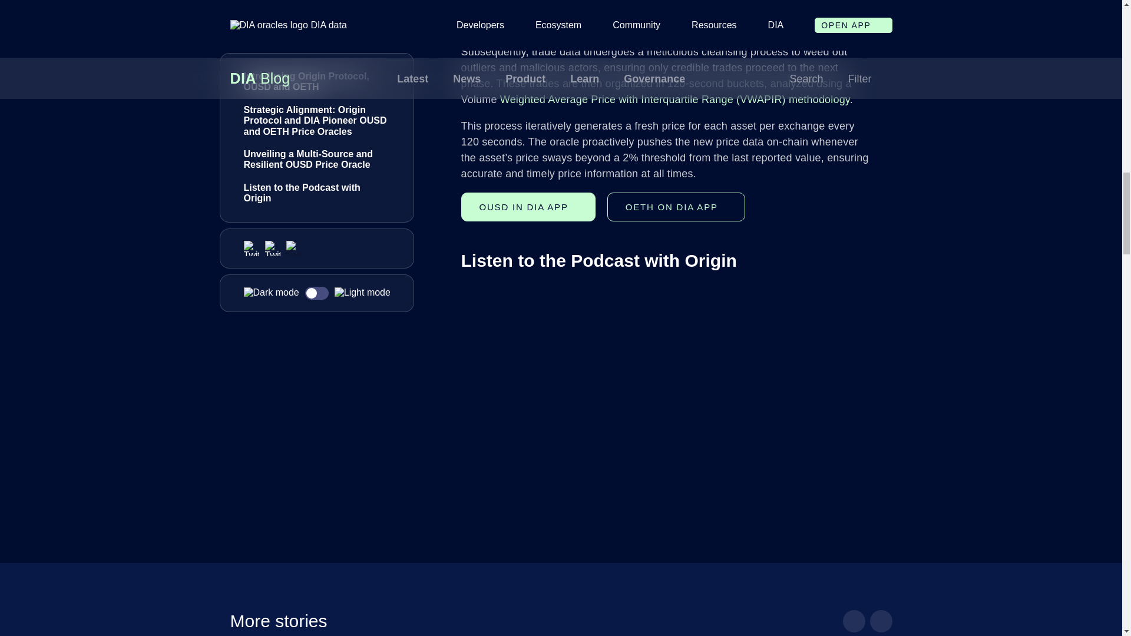  What do you see at coordinates (626, 378) in the screenshot?
I see `YouTube video player` at bounding box center [626, 378].